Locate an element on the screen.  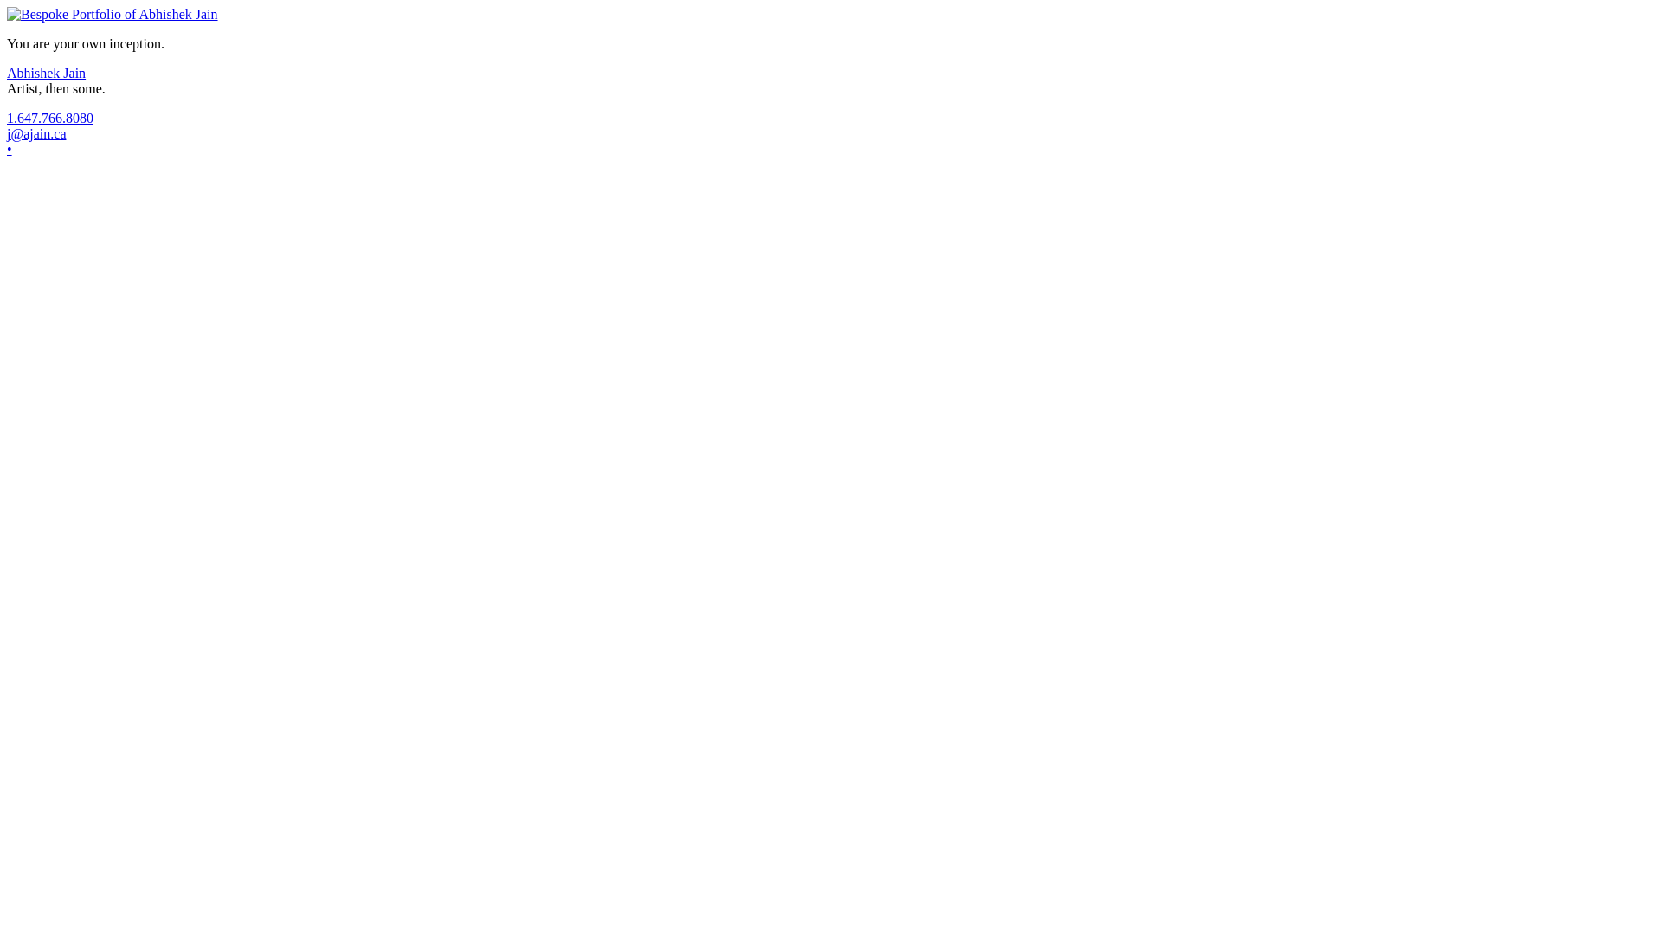
Abhishek Jain is located at coordinates (47, 73).